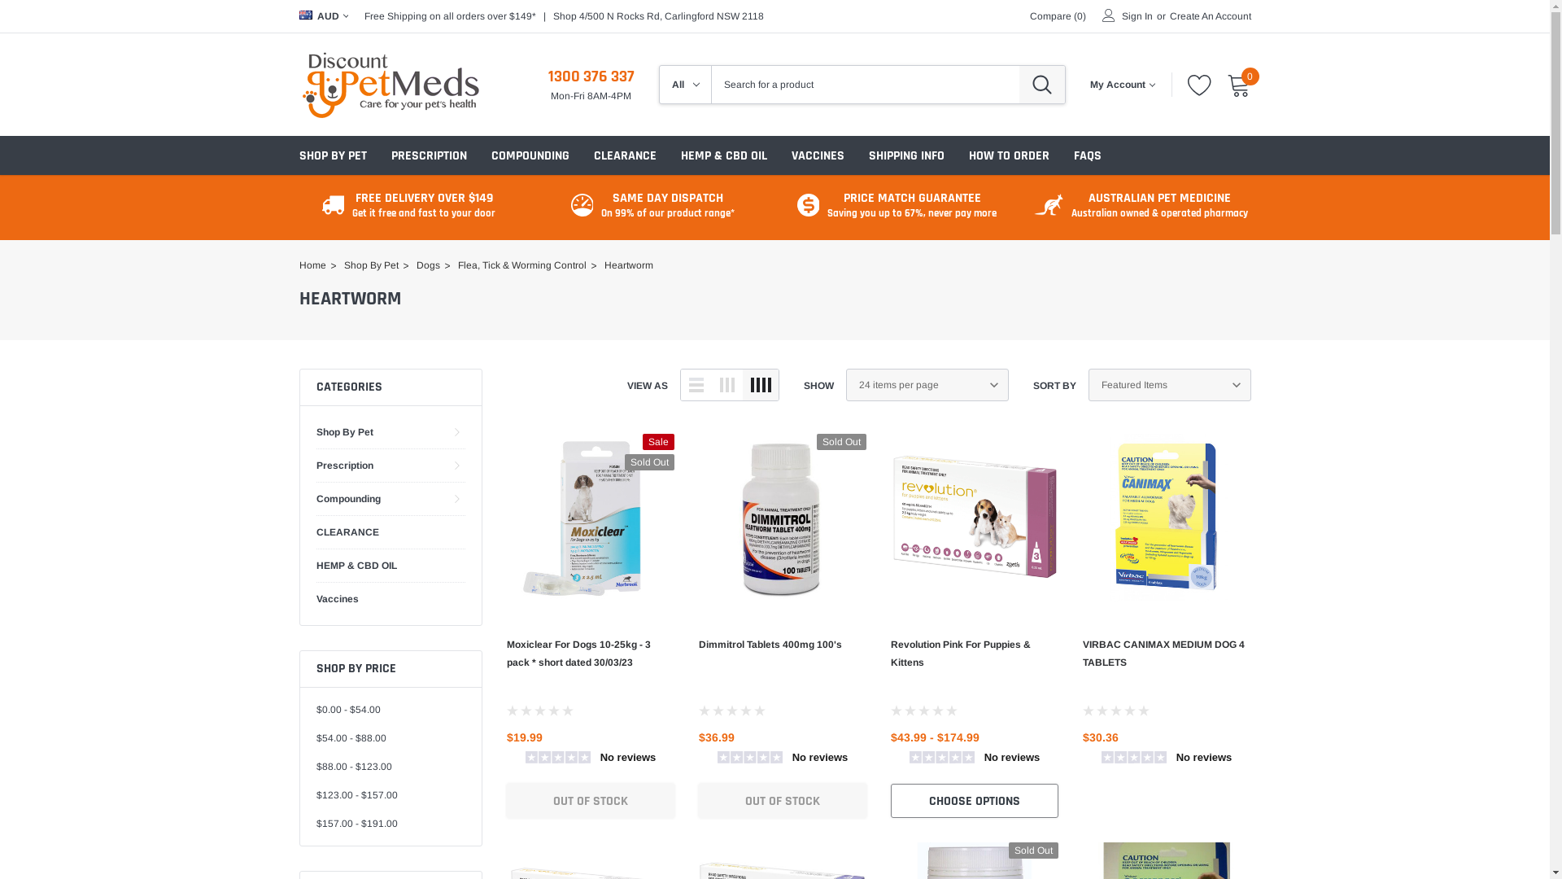  What do you see at coordinates (975, 518) in the screenshot?
I see `Revolution Pink For Puppies & Kittens` at bounding box center [975, 518].